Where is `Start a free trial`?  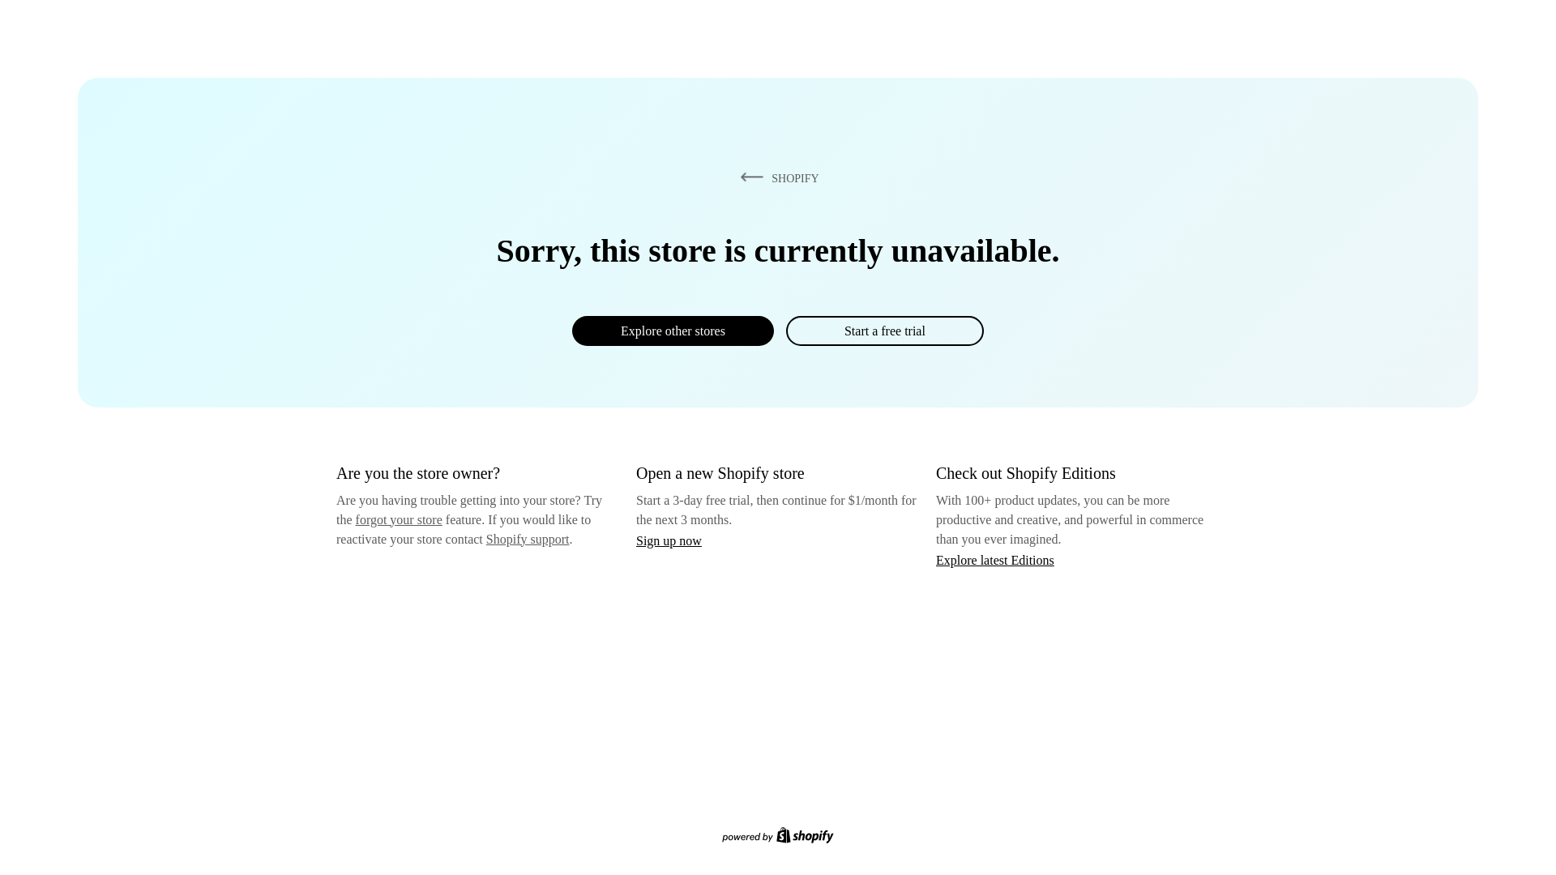 Start a free trial is located at coordinates (884, 331).